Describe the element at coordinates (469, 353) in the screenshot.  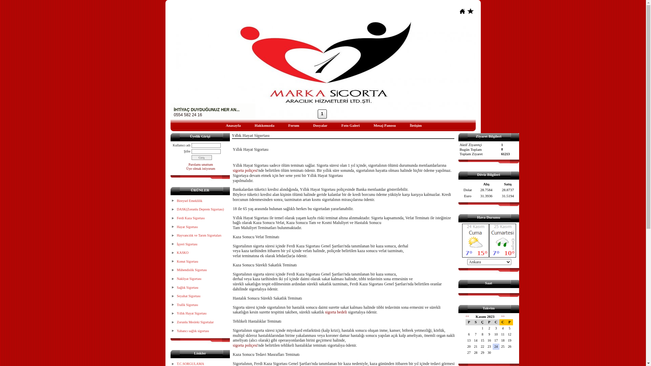
I see `27` at that location.